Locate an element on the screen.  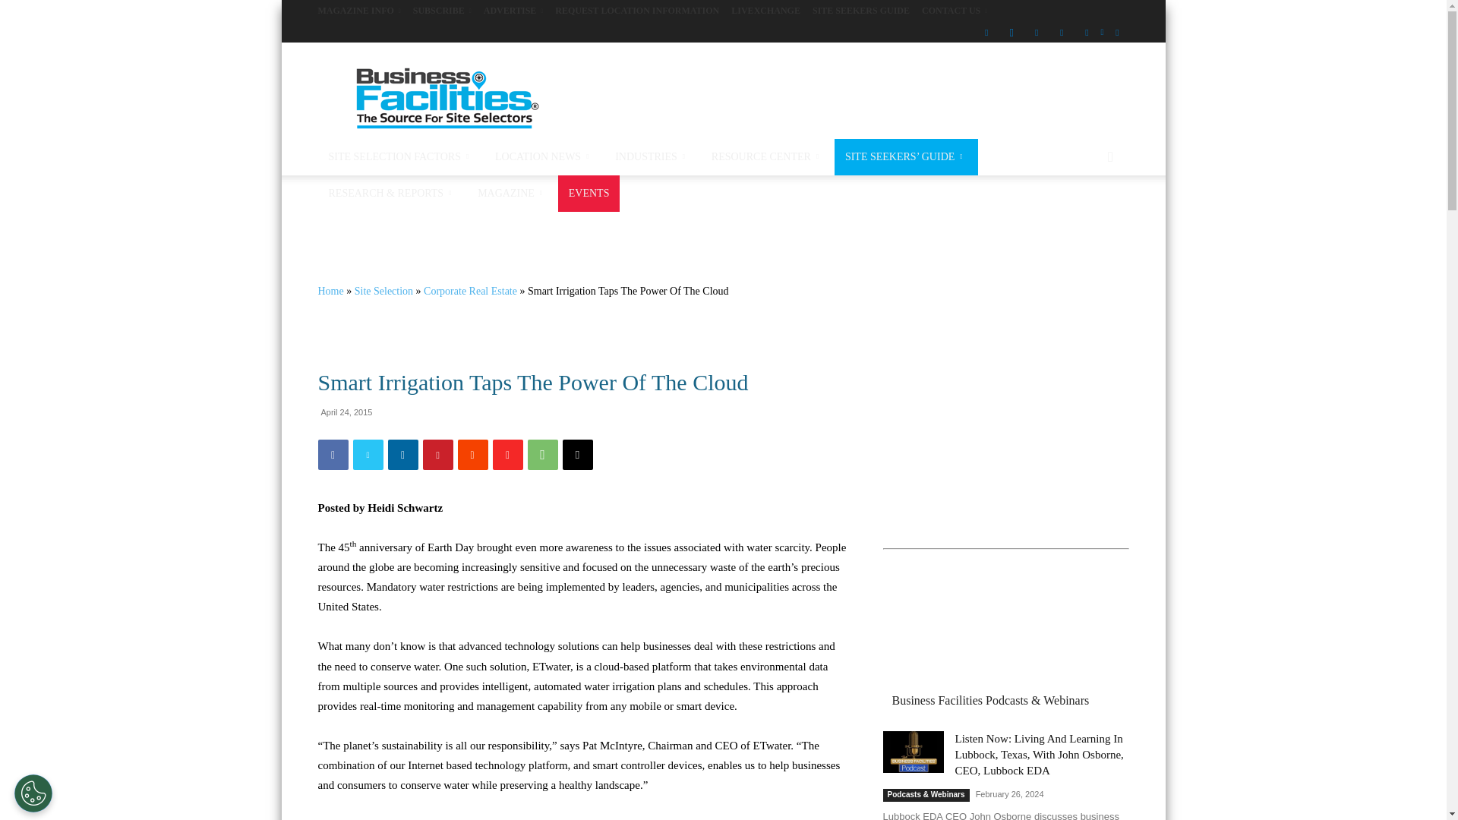
3rd party ad content is located at coordinates (852, 97).